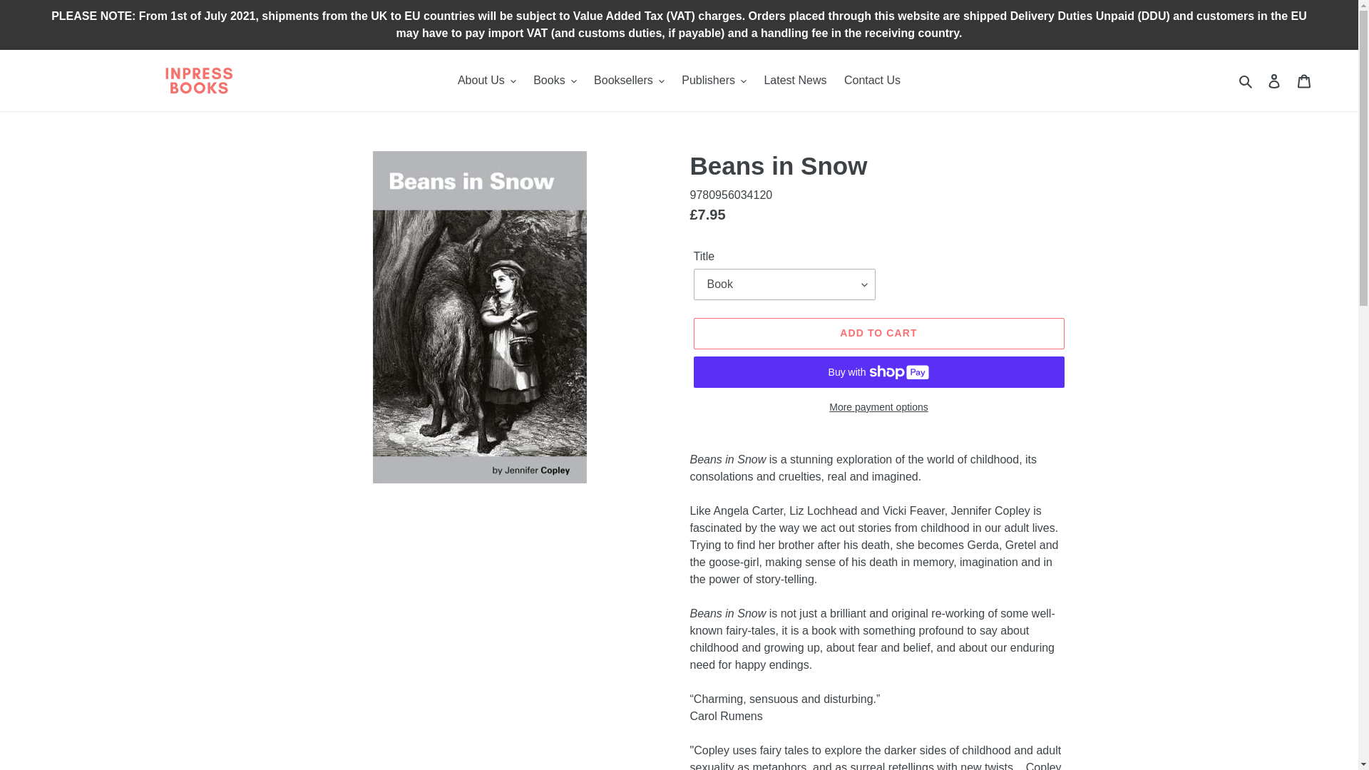 This screenshot has height=770, width=1369. What do you see at coordinates (629, 81) in the screenshot?
I see `Booksellers` at bounding box center [629, 81].